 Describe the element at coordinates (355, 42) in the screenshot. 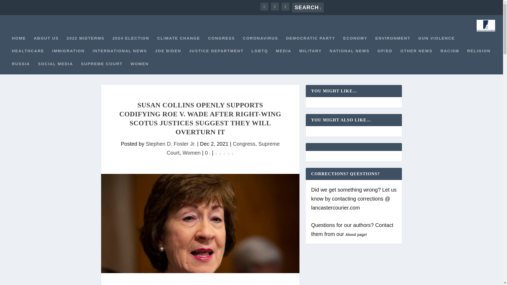

I see `ECONOMY` at that location.